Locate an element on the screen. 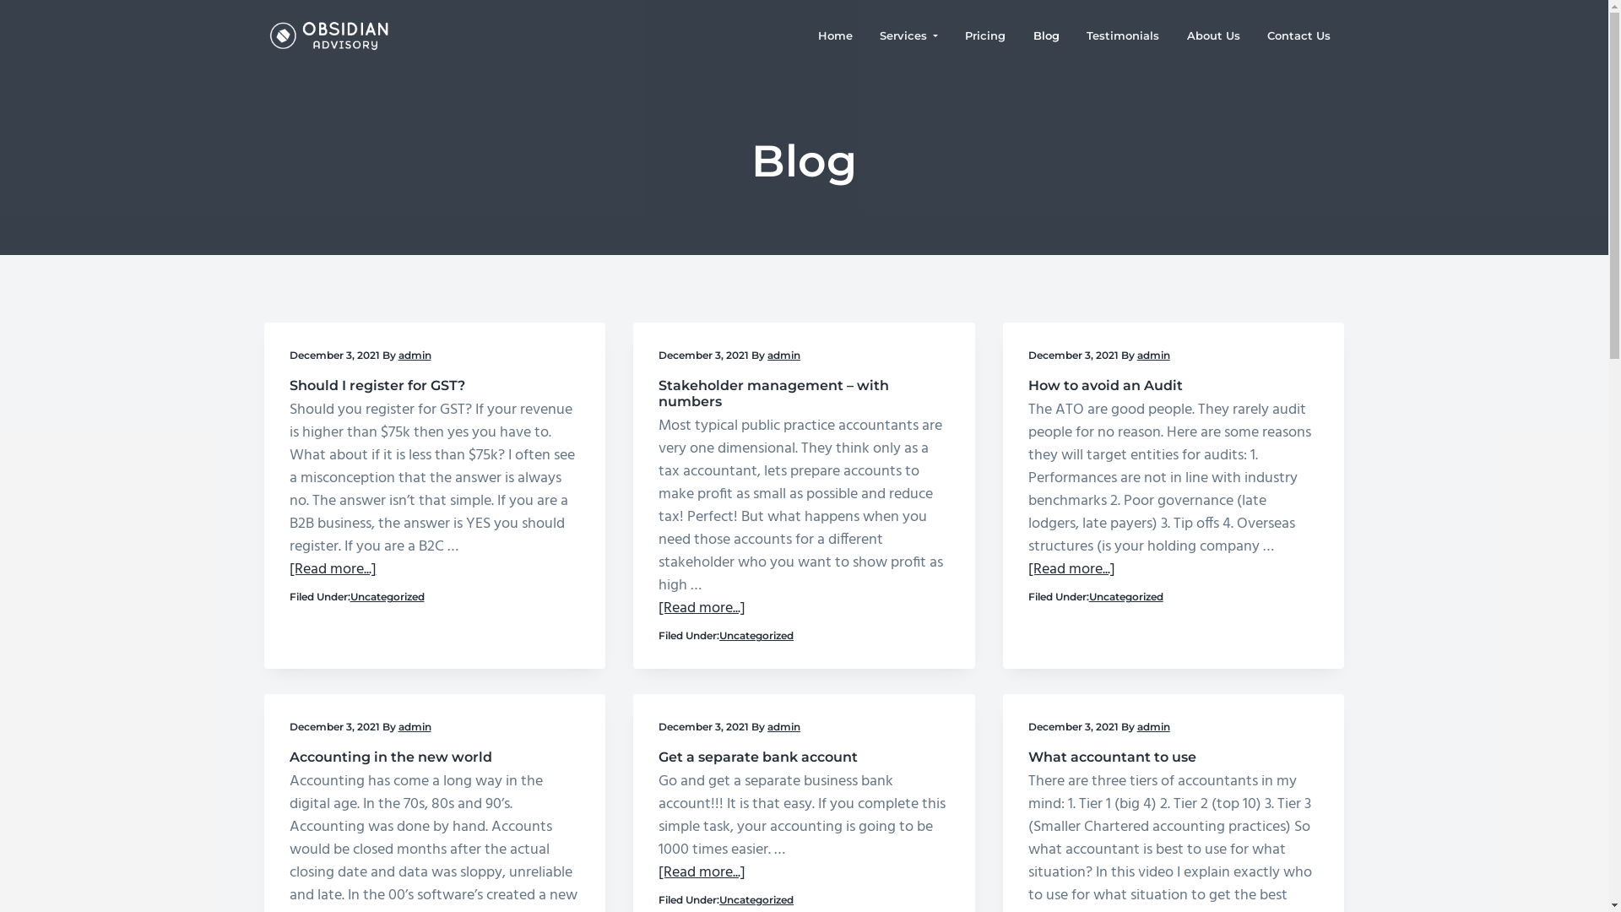  Home is located at coordinates (835, 35).